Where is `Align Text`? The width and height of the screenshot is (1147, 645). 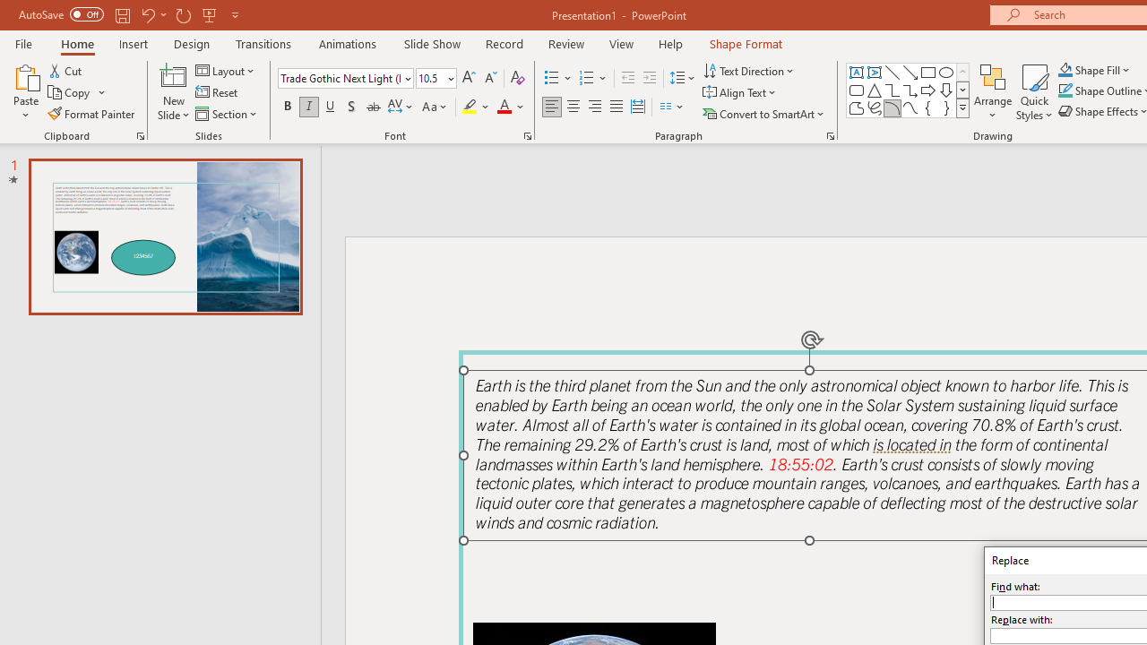
Align Text is located at coordinates (740, 93).